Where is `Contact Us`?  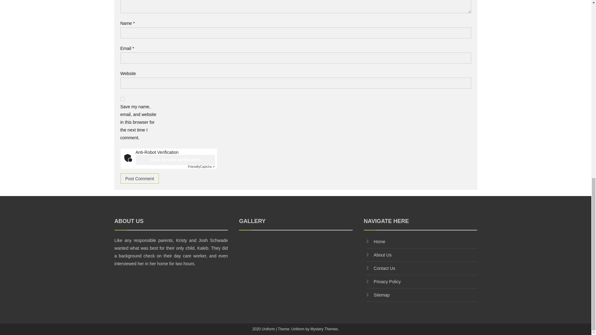
Contact Us is located at coordinates (384, 268).